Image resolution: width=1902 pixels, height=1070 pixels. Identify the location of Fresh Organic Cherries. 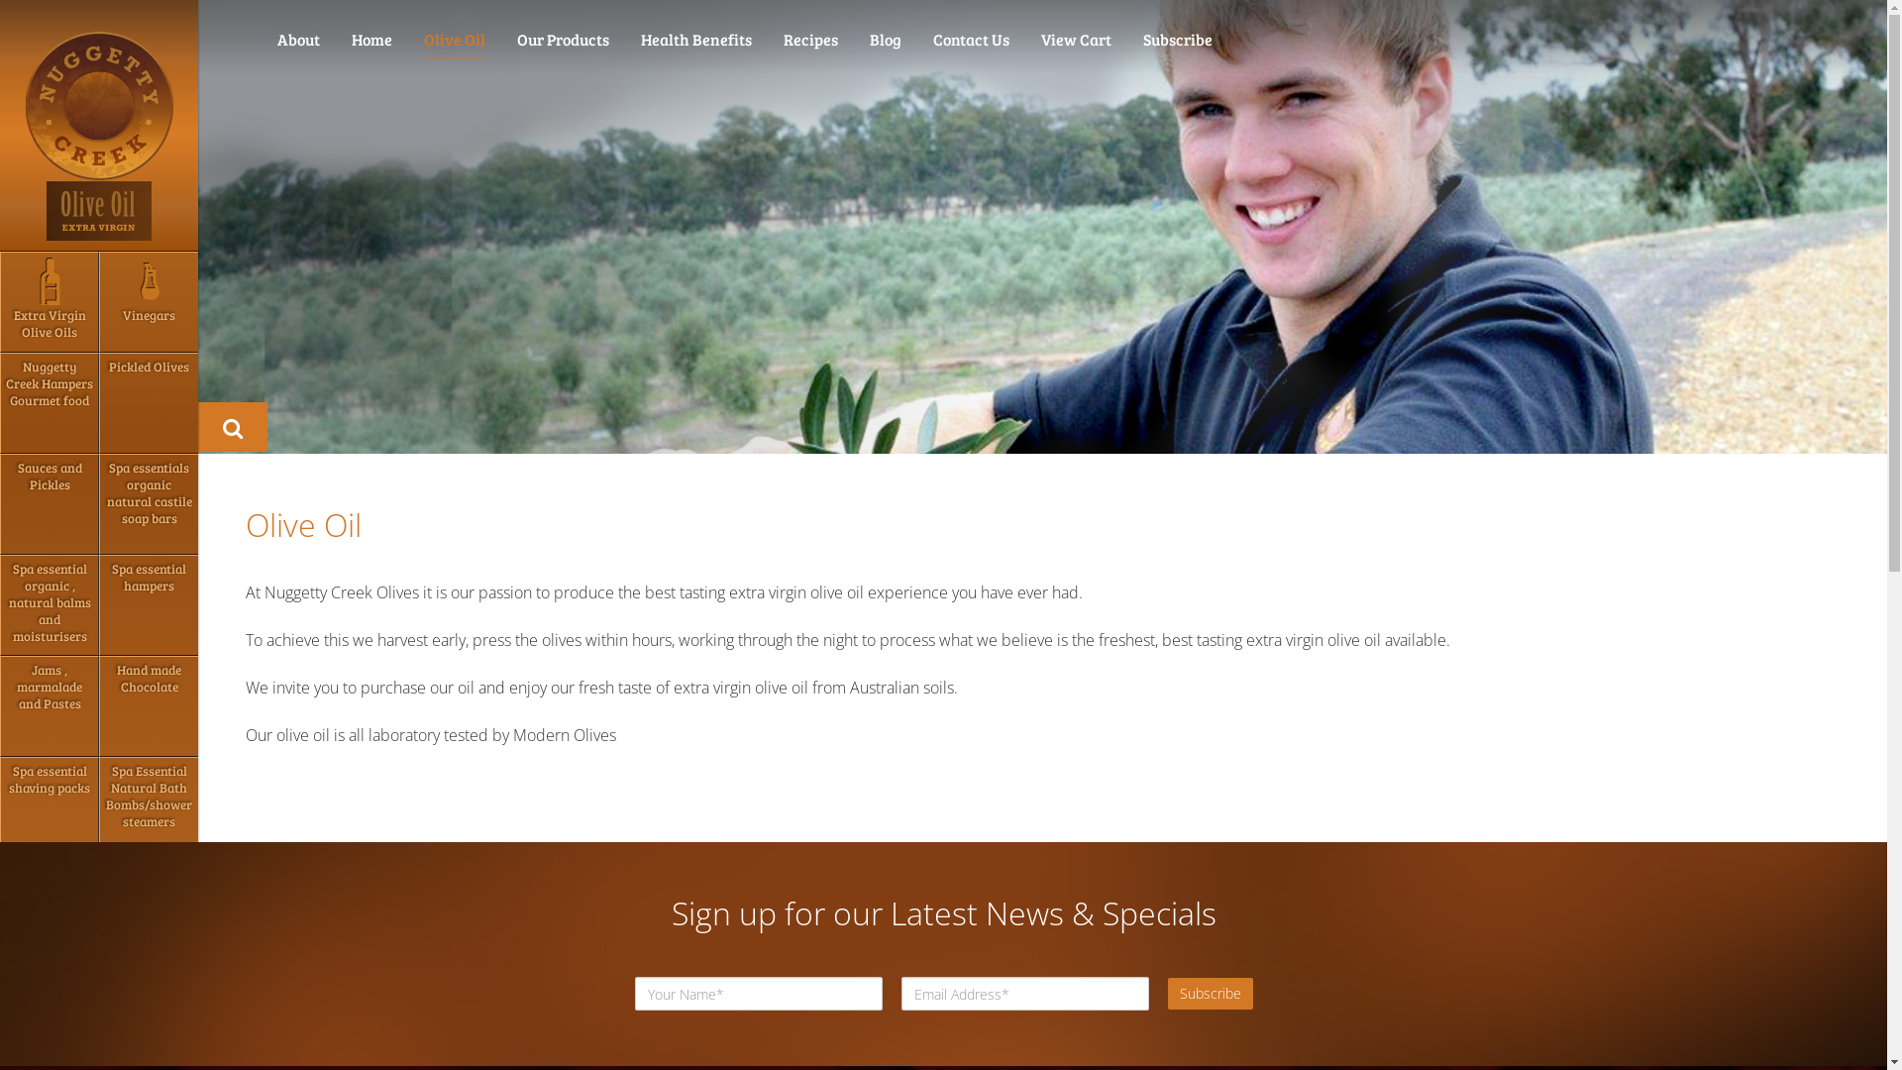
(149, 1010).